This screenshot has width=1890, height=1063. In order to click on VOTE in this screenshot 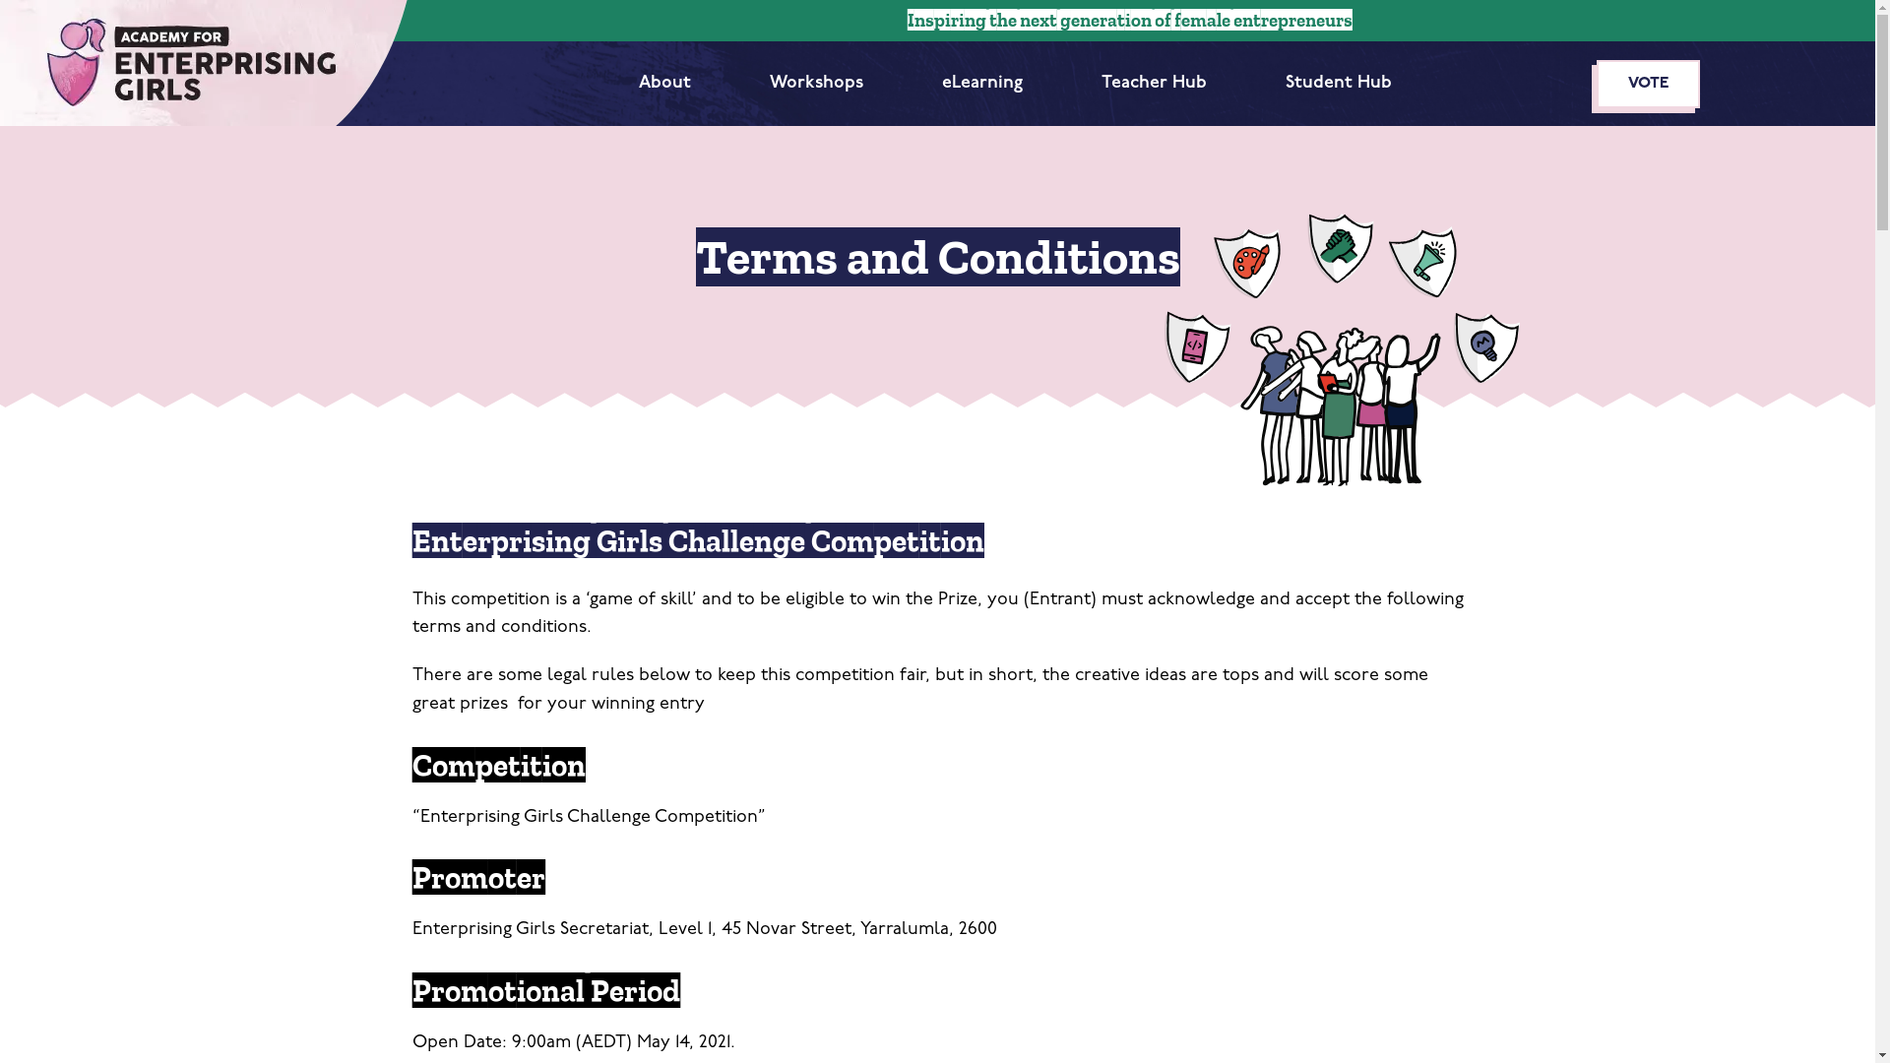, I will do `click(1648, 83)`.